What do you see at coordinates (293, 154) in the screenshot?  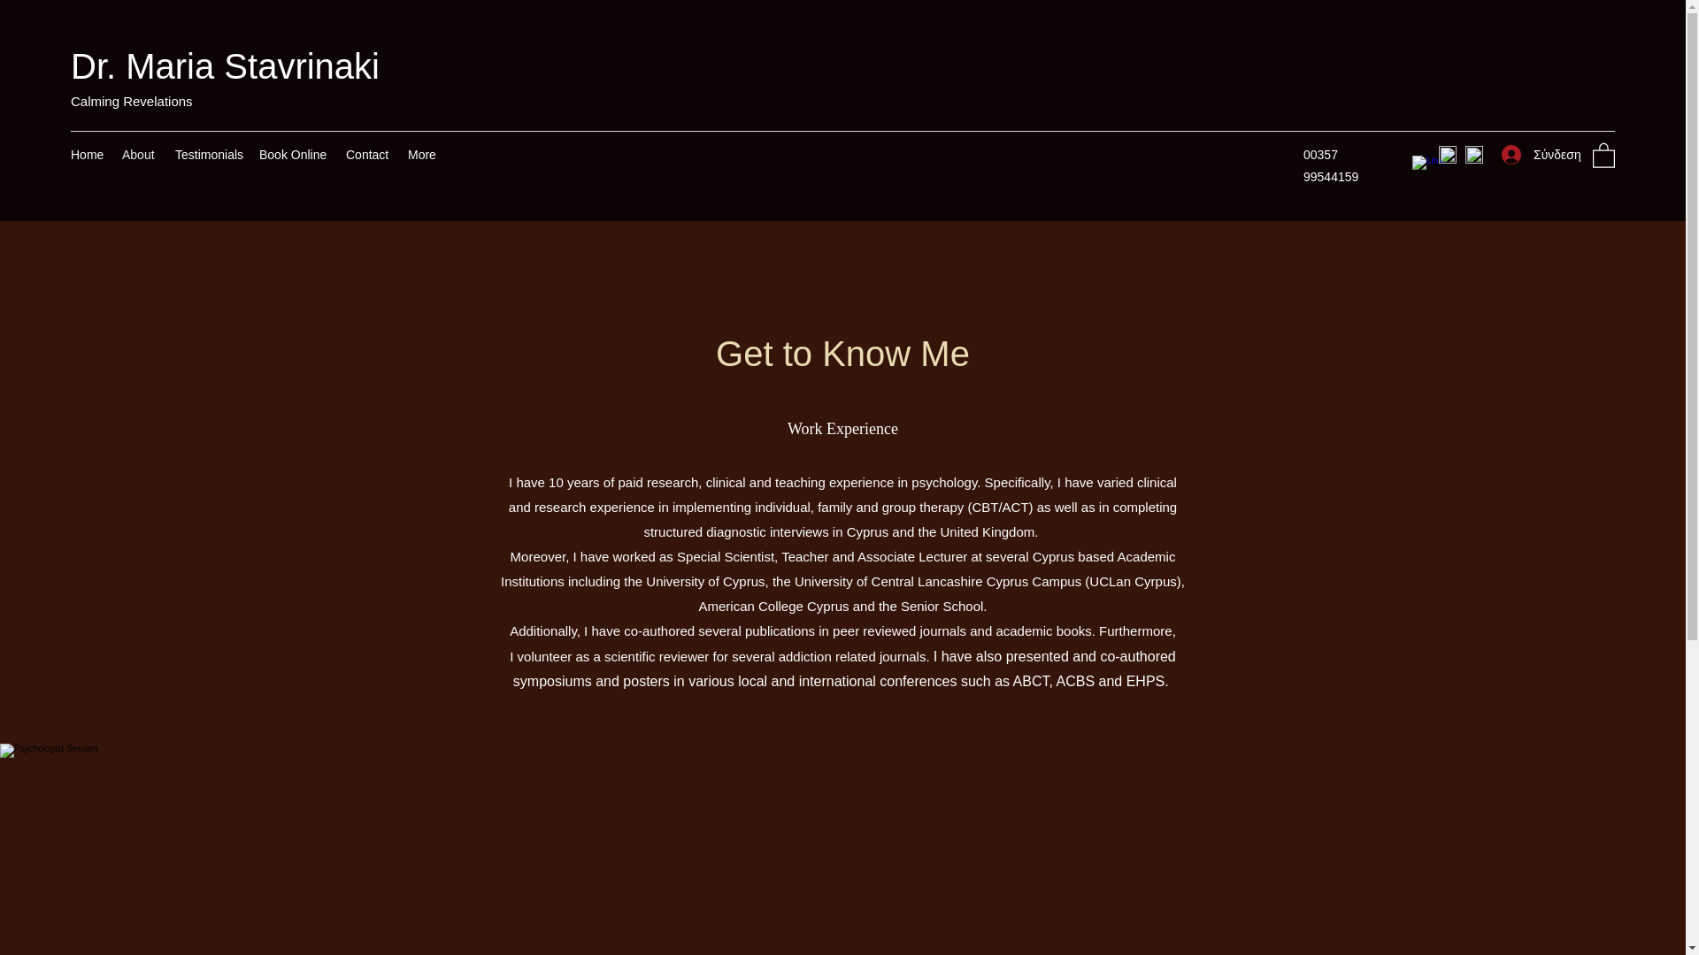 I see `Book Online` at bounding box center [293, 154].